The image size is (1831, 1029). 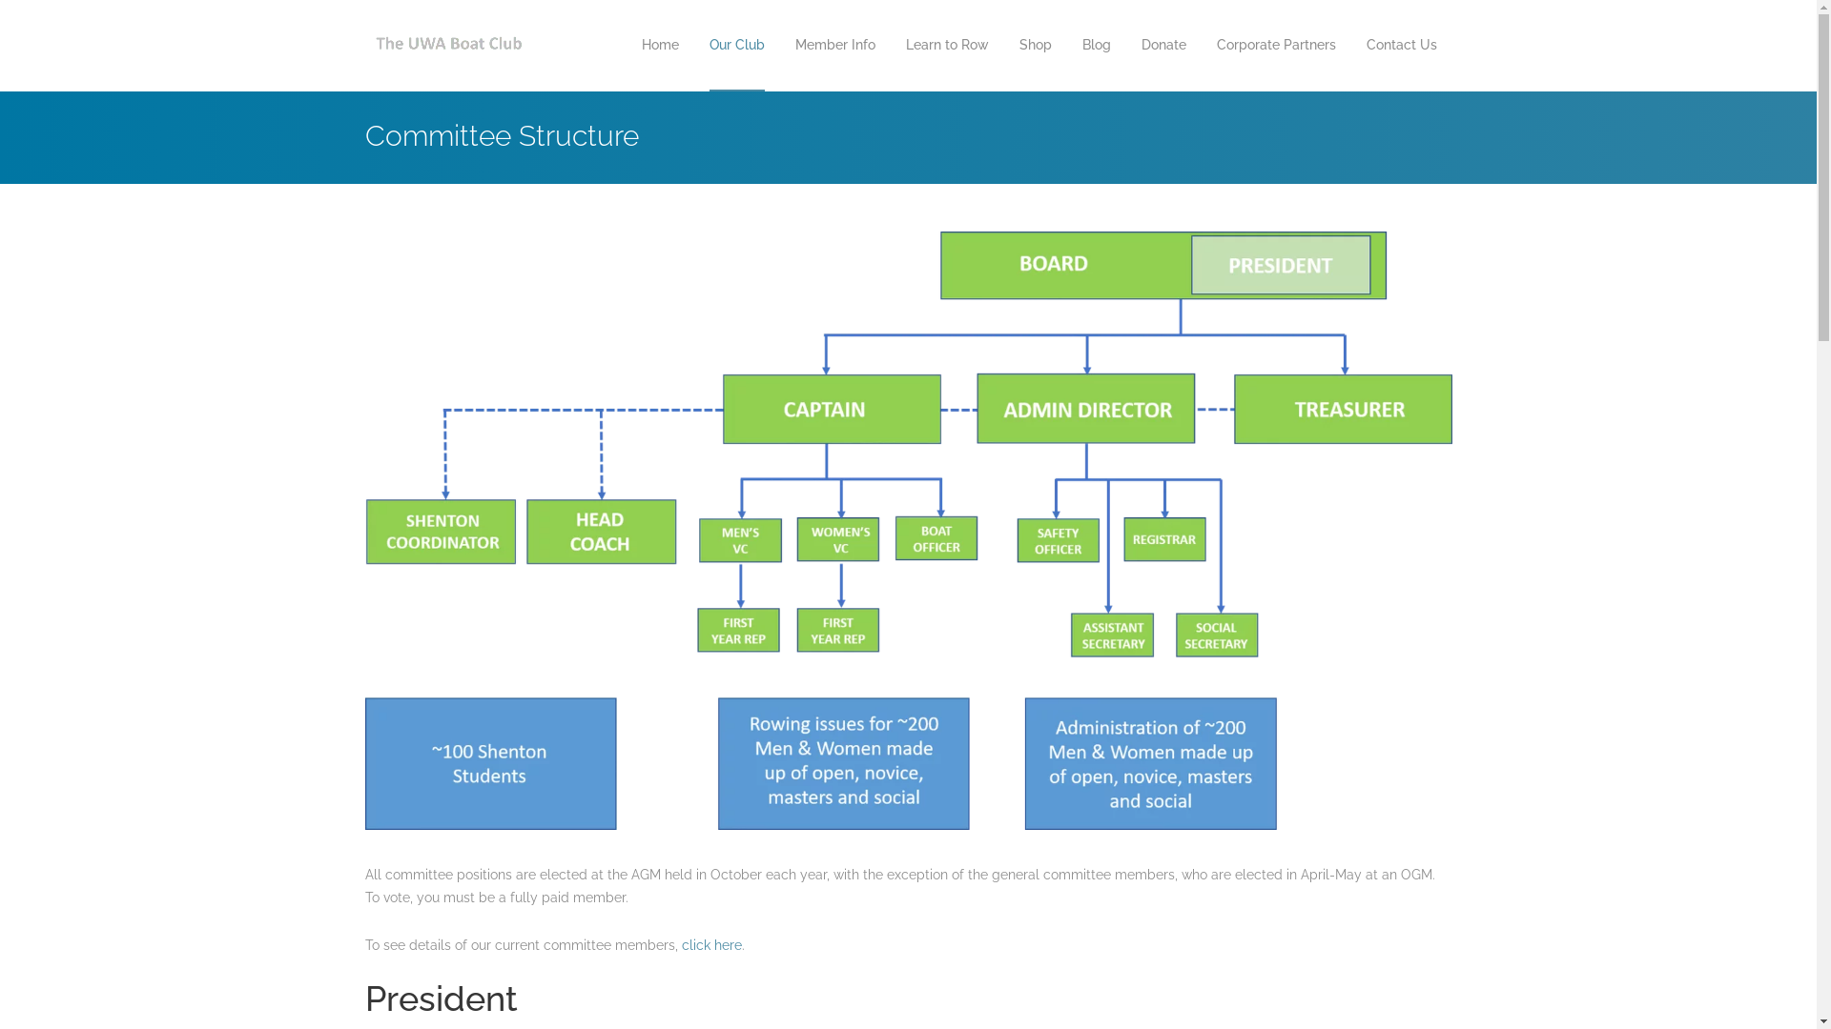 What do you see at coordinates (835, 46) in the screenshot?
I see `Member Info` at bounding box center [835, 46].